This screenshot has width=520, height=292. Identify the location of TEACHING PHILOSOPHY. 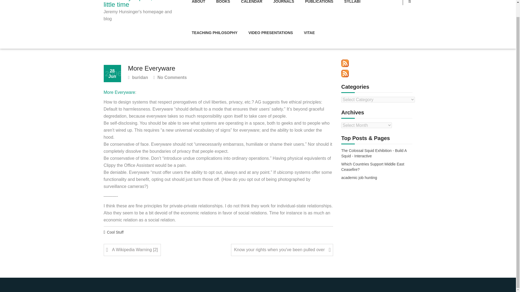
(214, 33).